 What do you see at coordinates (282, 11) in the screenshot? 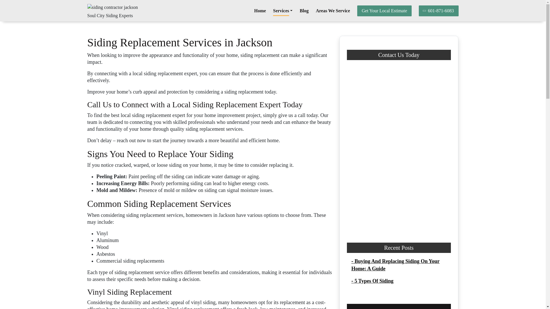
I see `Services` at bounding box center [282, 11].